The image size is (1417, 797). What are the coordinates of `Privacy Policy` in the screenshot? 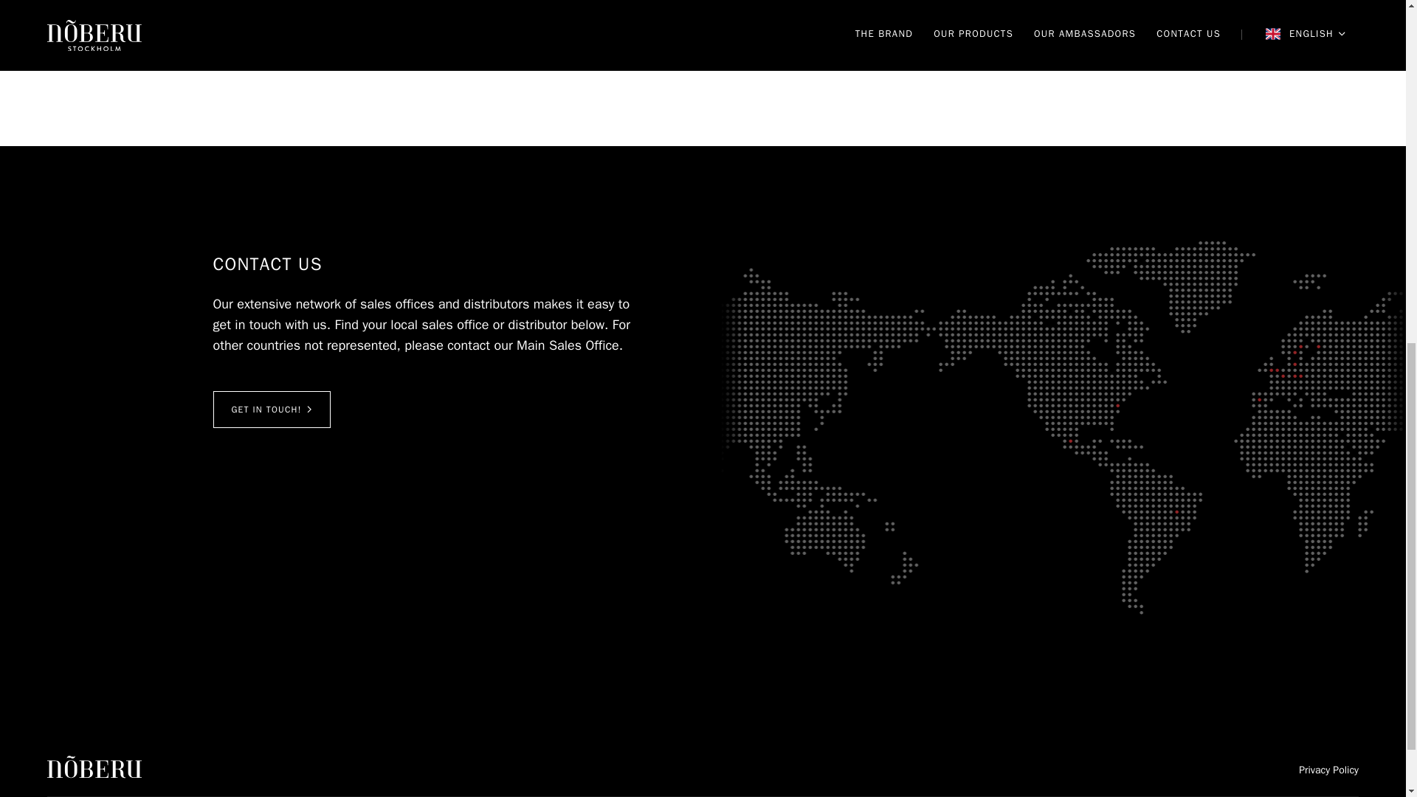 It's located at (1328, 770).